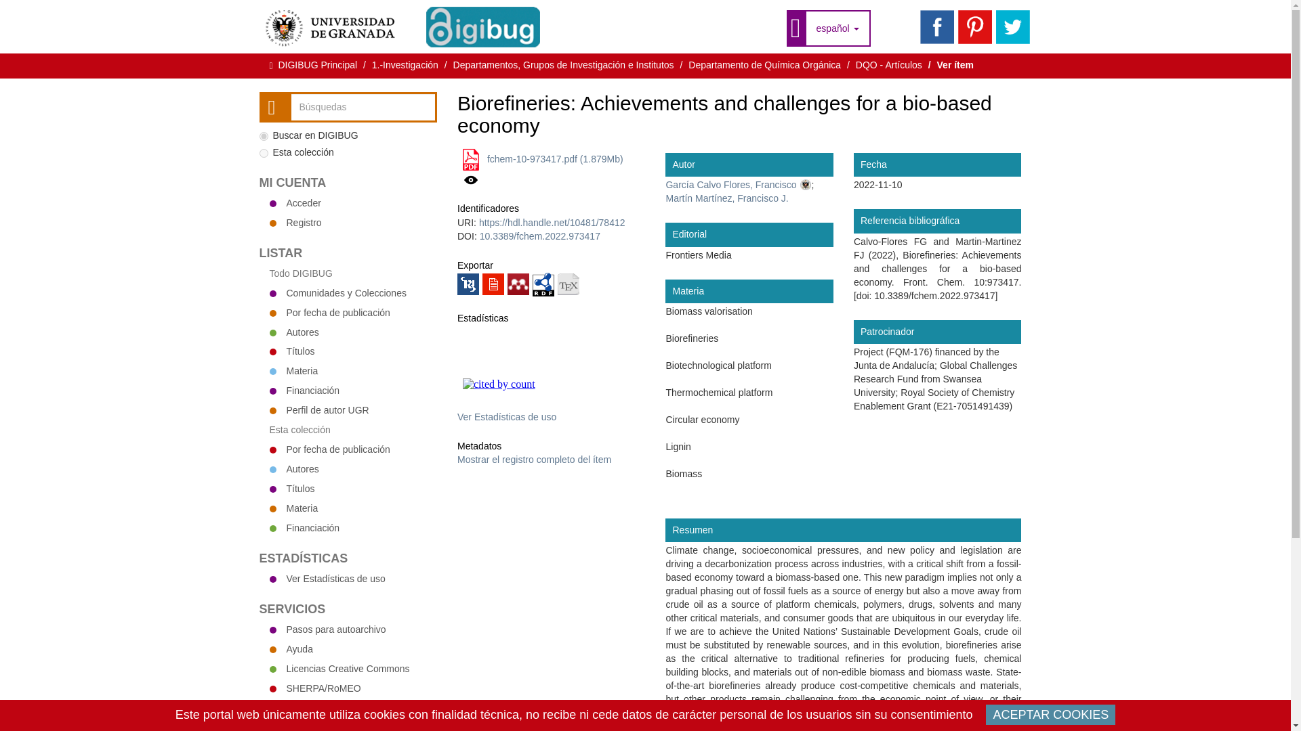 Image resolution: width=1301 pixels, height=731 pixels. I want to click on Ir, so click(274, 107).